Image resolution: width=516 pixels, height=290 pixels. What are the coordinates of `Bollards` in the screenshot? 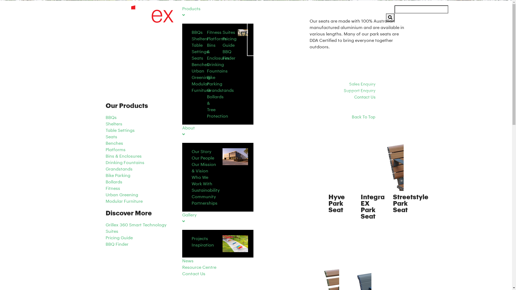 It's located at (114, 182).